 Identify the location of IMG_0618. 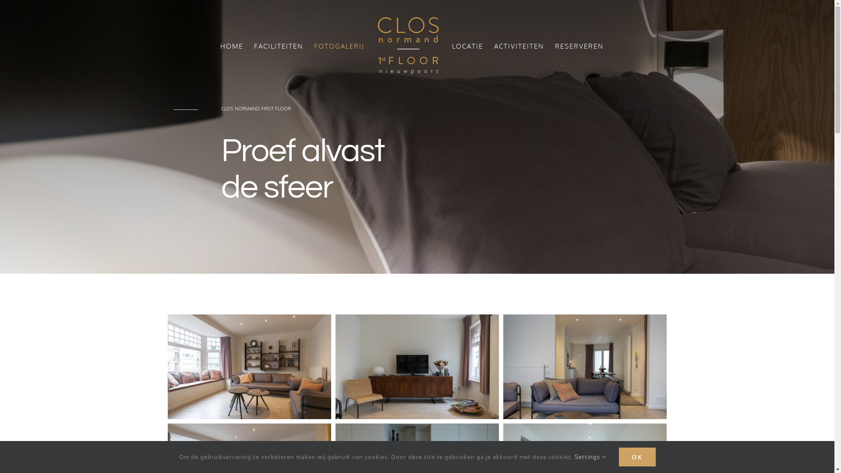
(584, 367).